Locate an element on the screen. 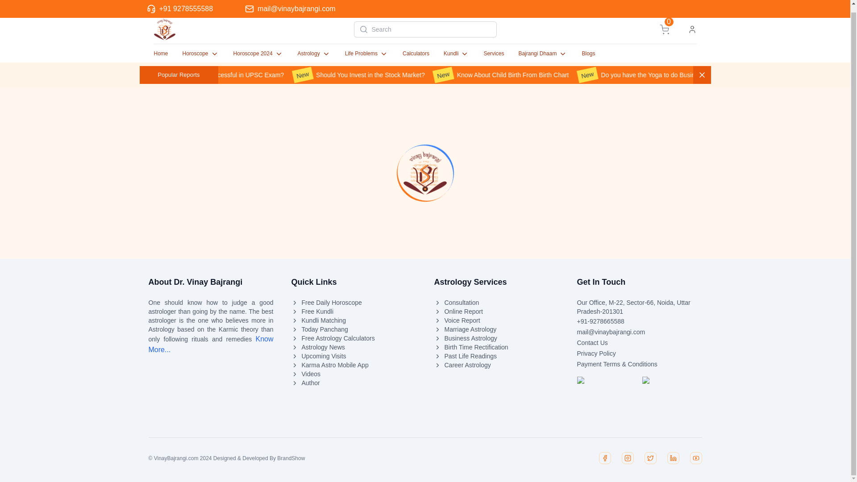 The width and height of the screenshot is (857, 482). Calculators is located at coordinates (543, 54).